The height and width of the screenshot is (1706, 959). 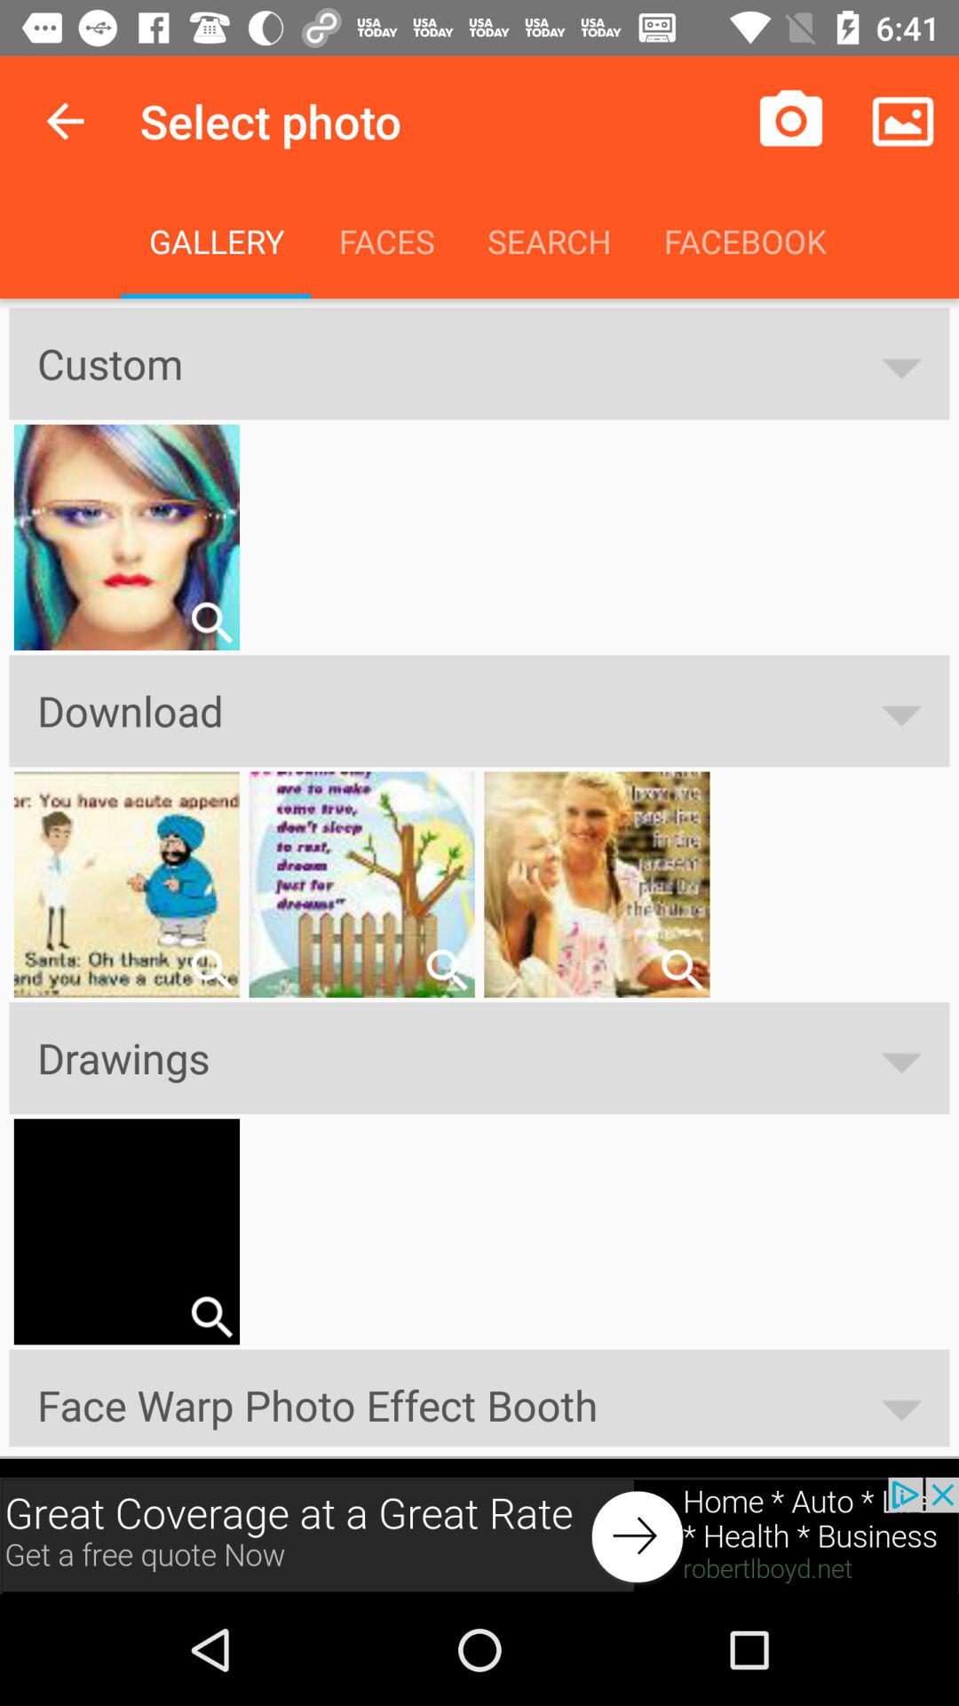 I want to click on expand the image, so click(x=211, y=1317).